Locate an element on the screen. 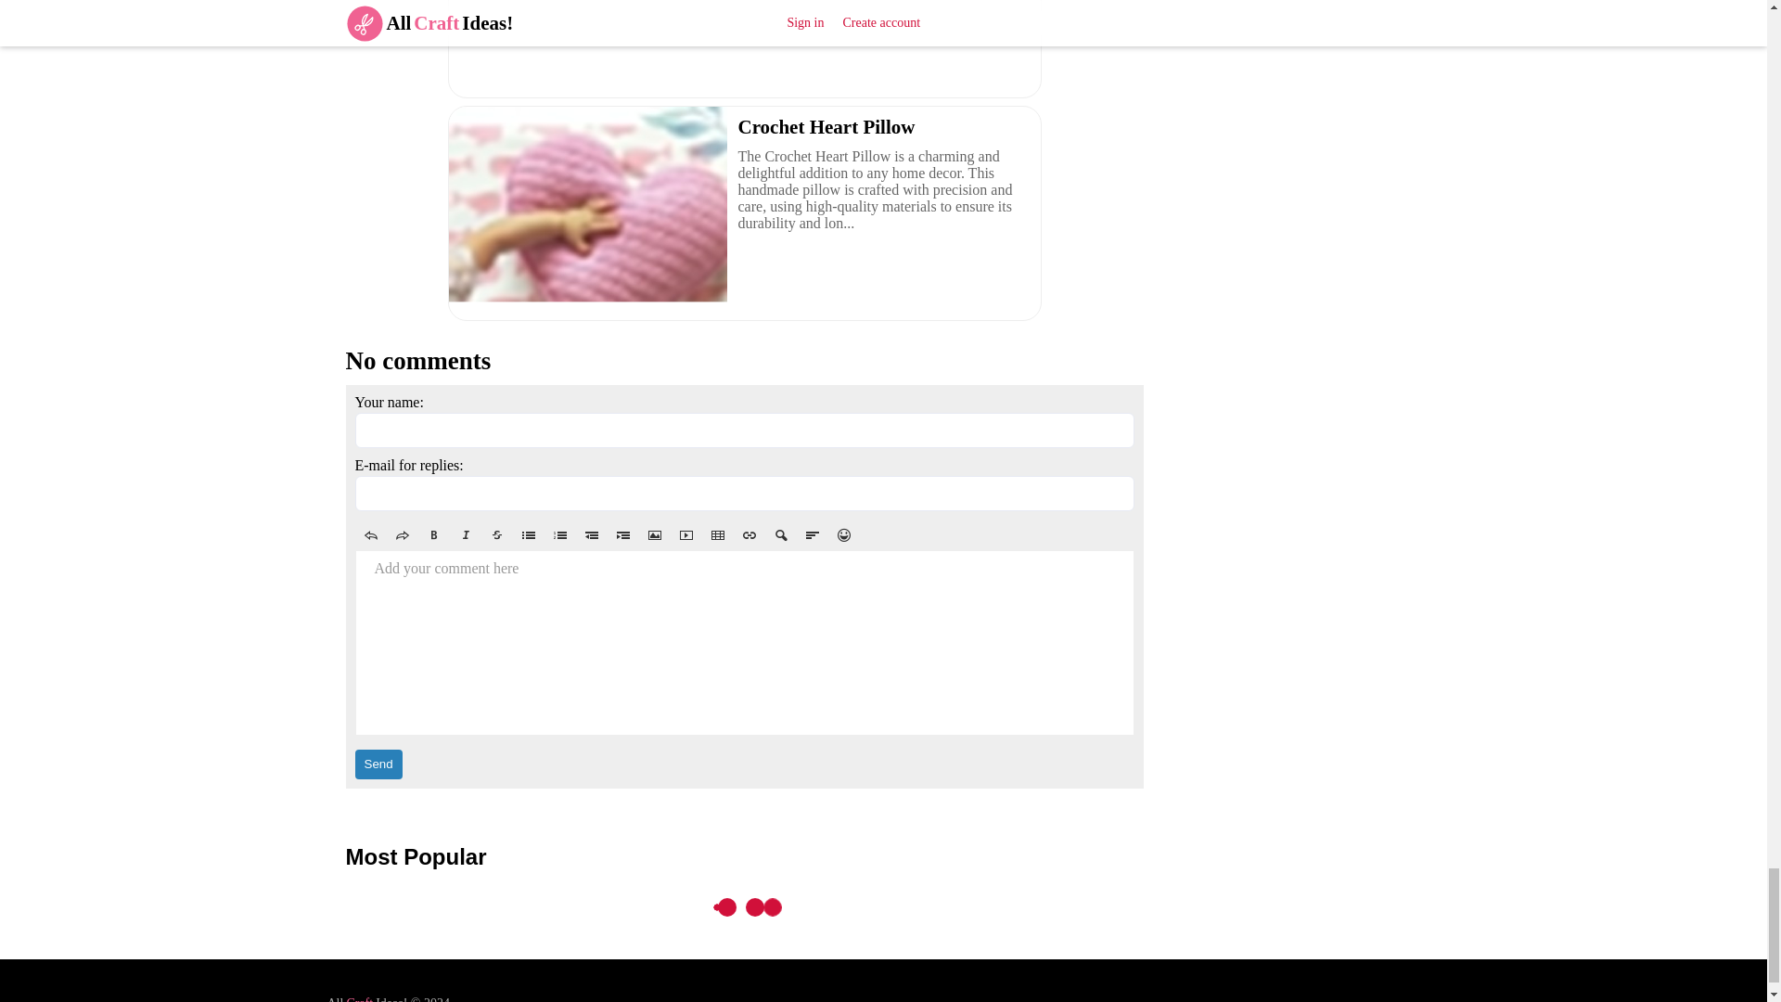  Send is located at coordinates (378, 764).